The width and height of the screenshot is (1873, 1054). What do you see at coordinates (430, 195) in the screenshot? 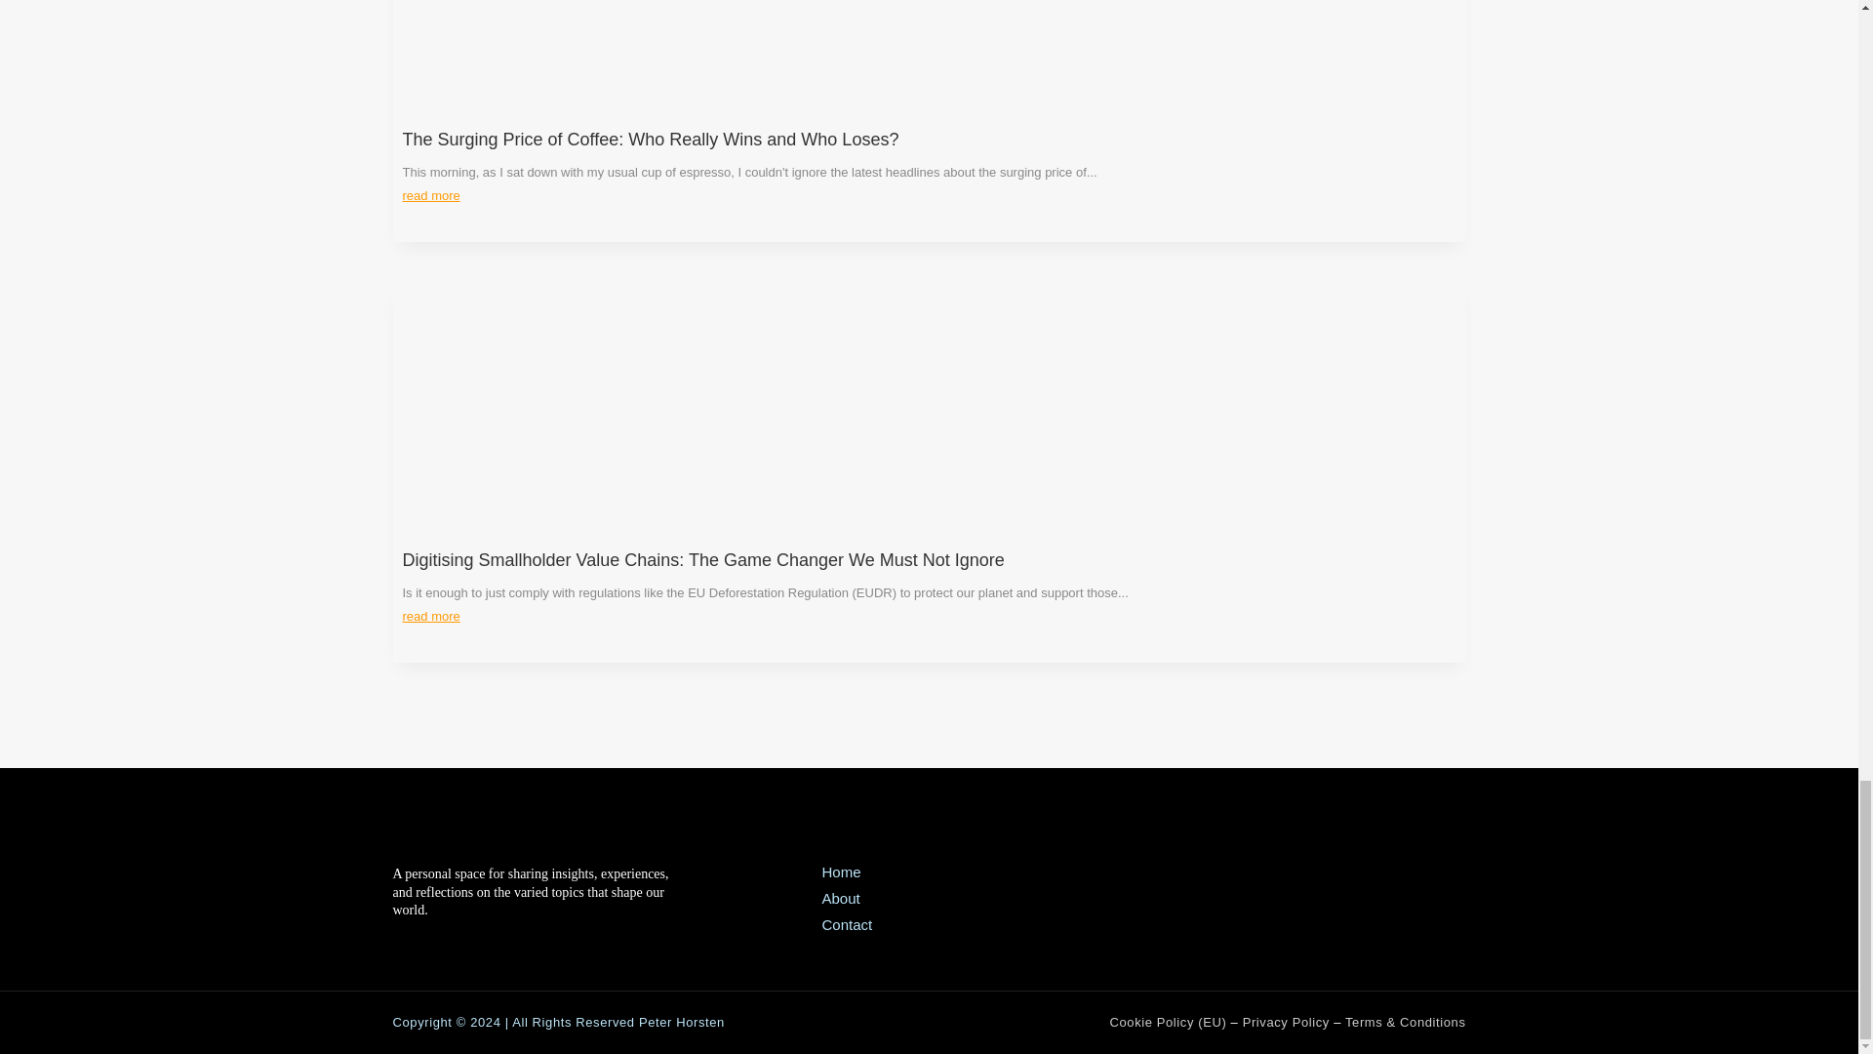
I see `read more` at bounding box center [430, 195].